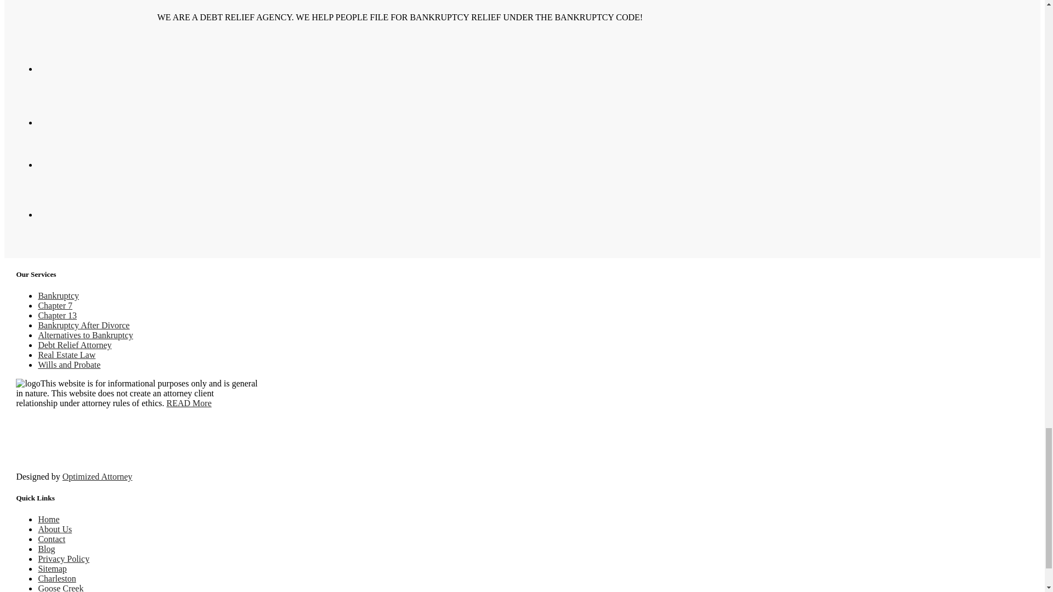 This screenshot has height=592, width=1053. What do you see at coordinates (58, 295) in the screenshot?
I see `Bankruptcy` at bounding box center [58, 295].